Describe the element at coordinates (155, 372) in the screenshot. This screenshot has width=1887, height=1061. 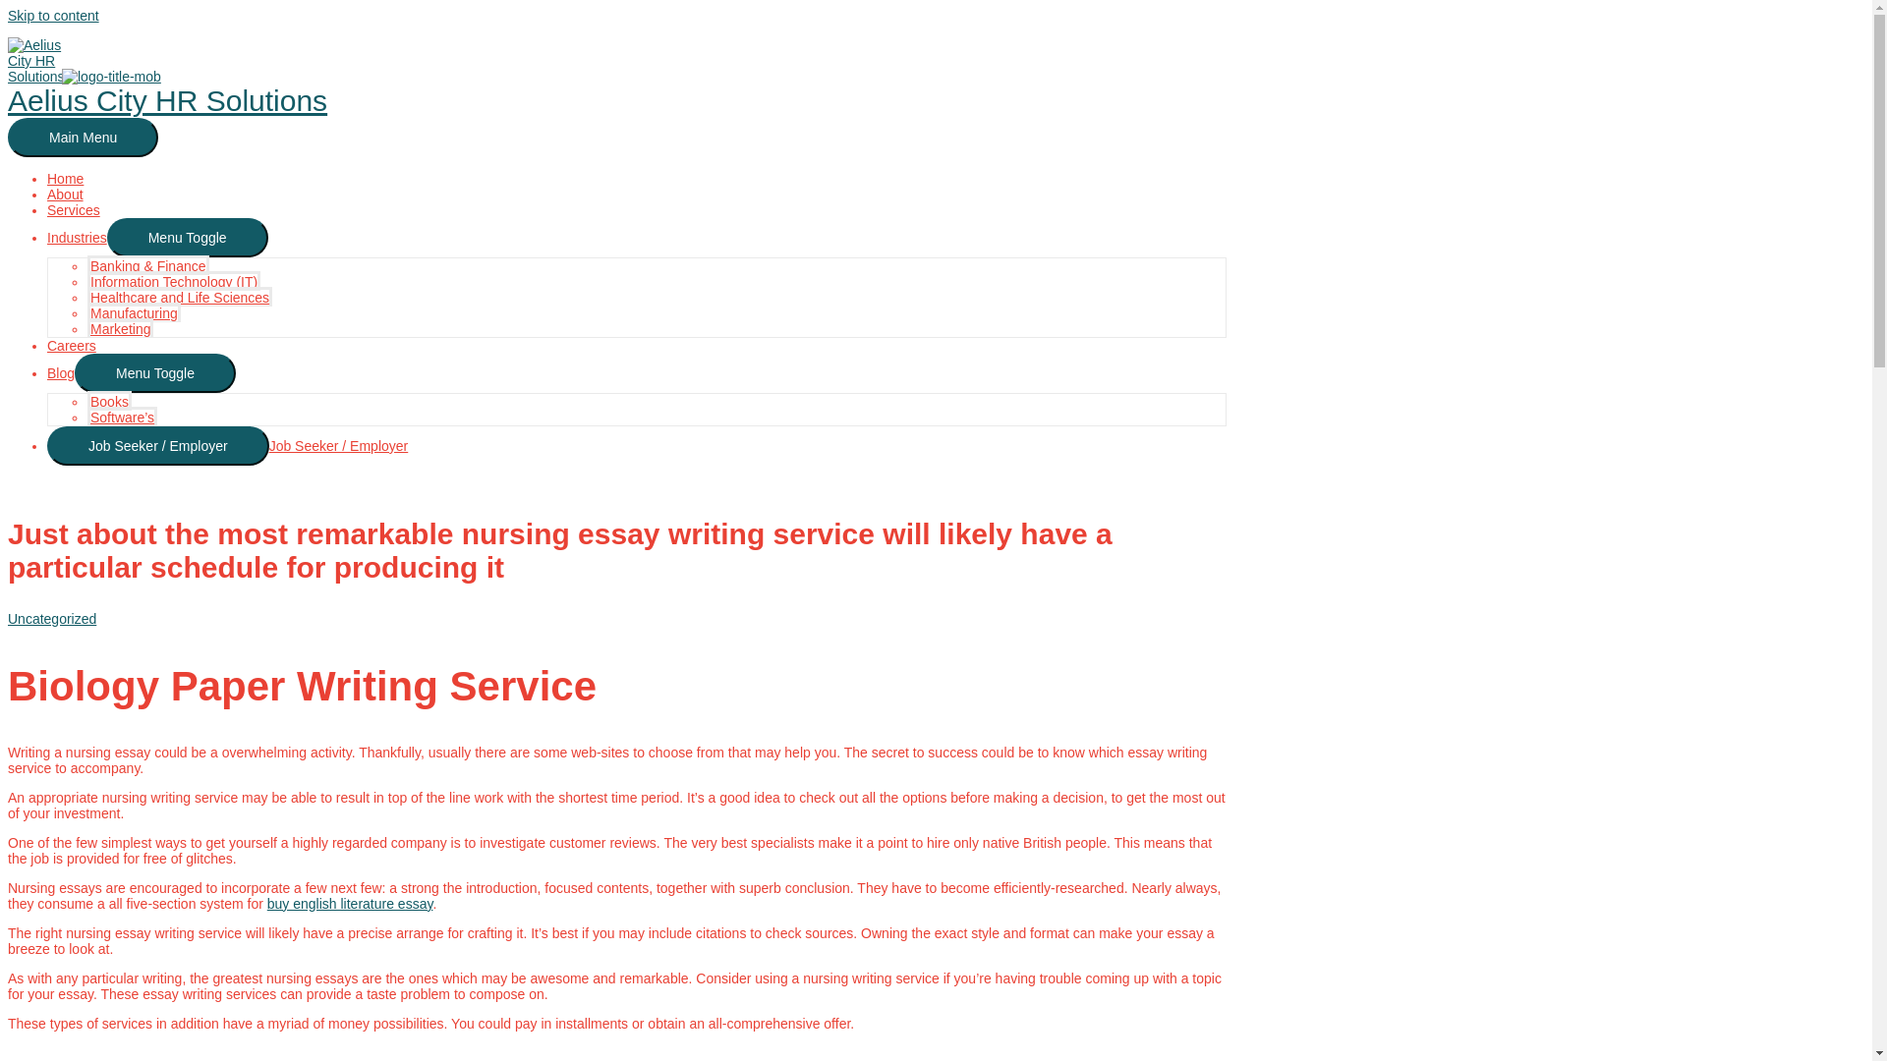
I see `Menu Toggle` at that location.